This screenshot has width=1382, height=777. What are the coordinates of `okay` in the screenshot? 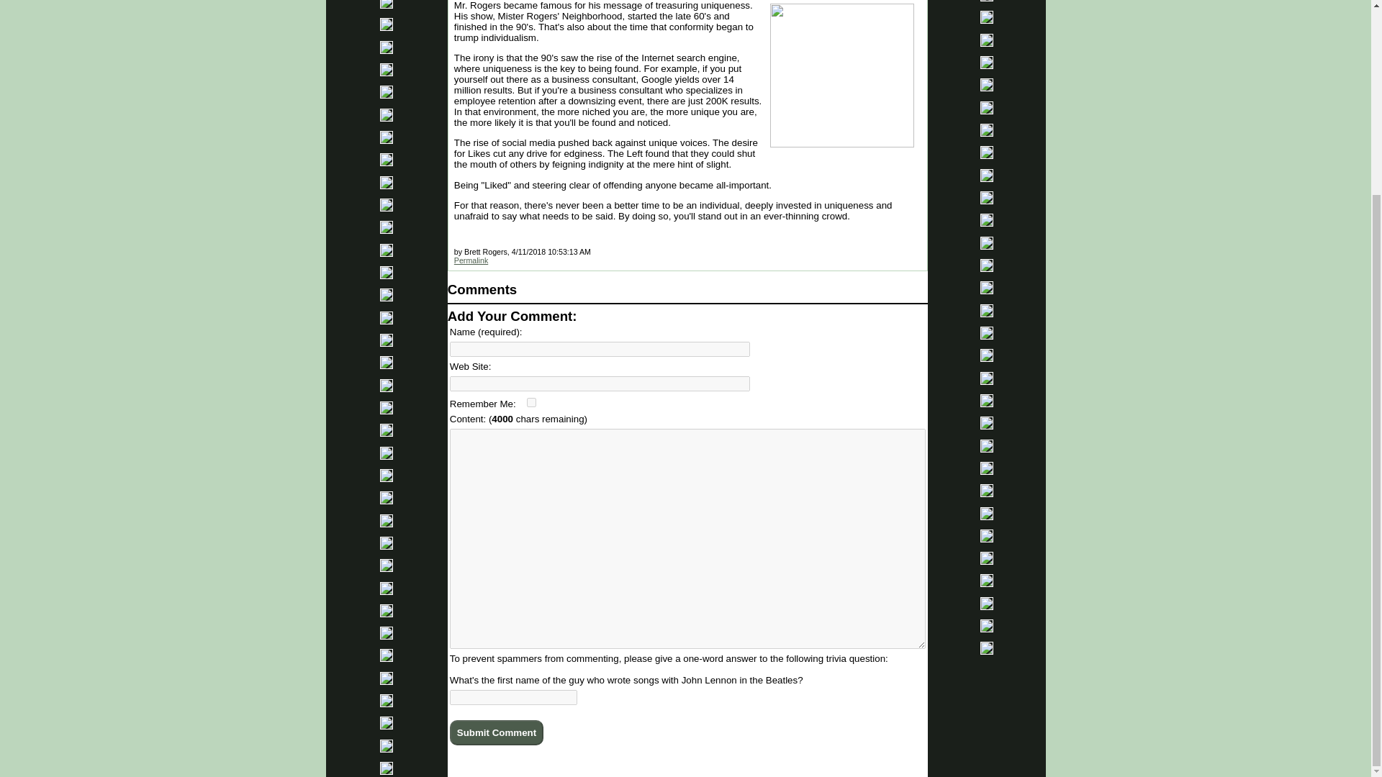 It's located at (531, 401).